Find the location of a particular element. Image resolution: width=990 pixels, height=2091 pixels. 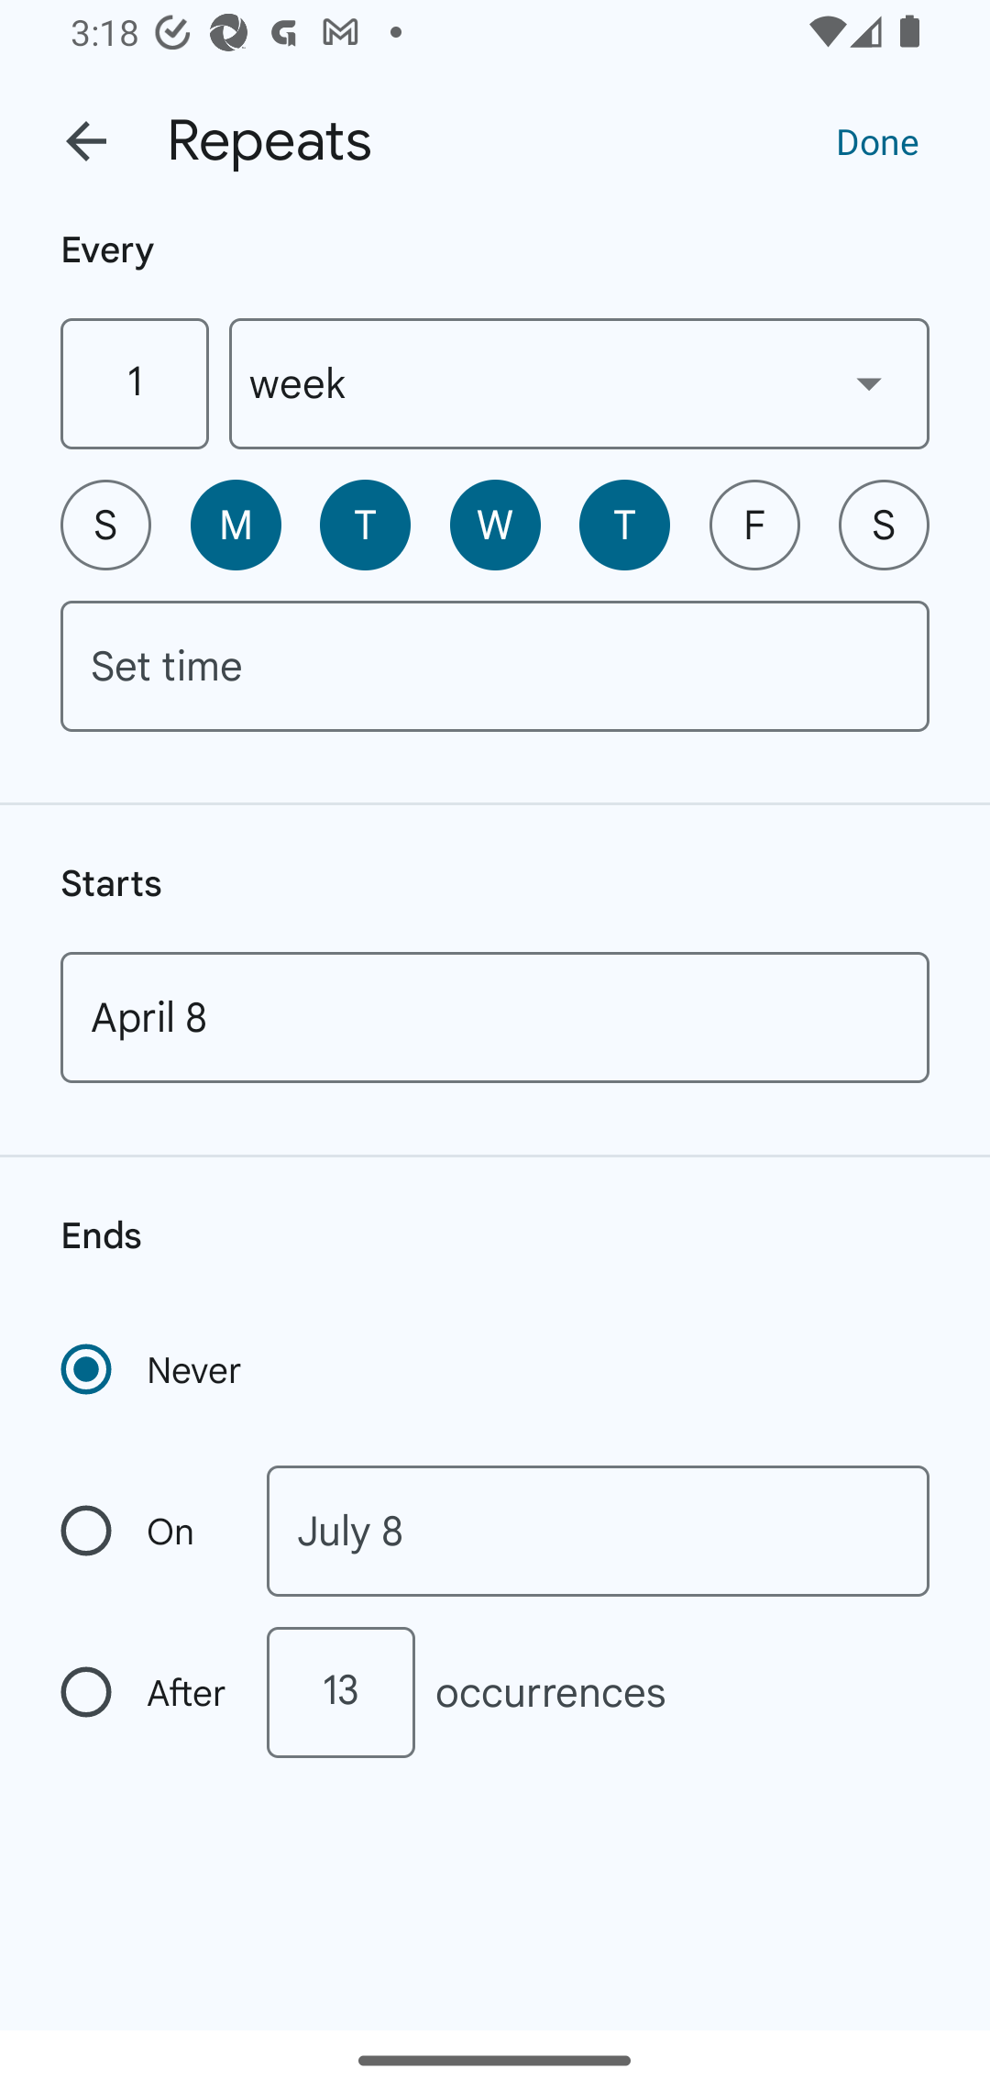

13 is located at coordinates (340, 1692).